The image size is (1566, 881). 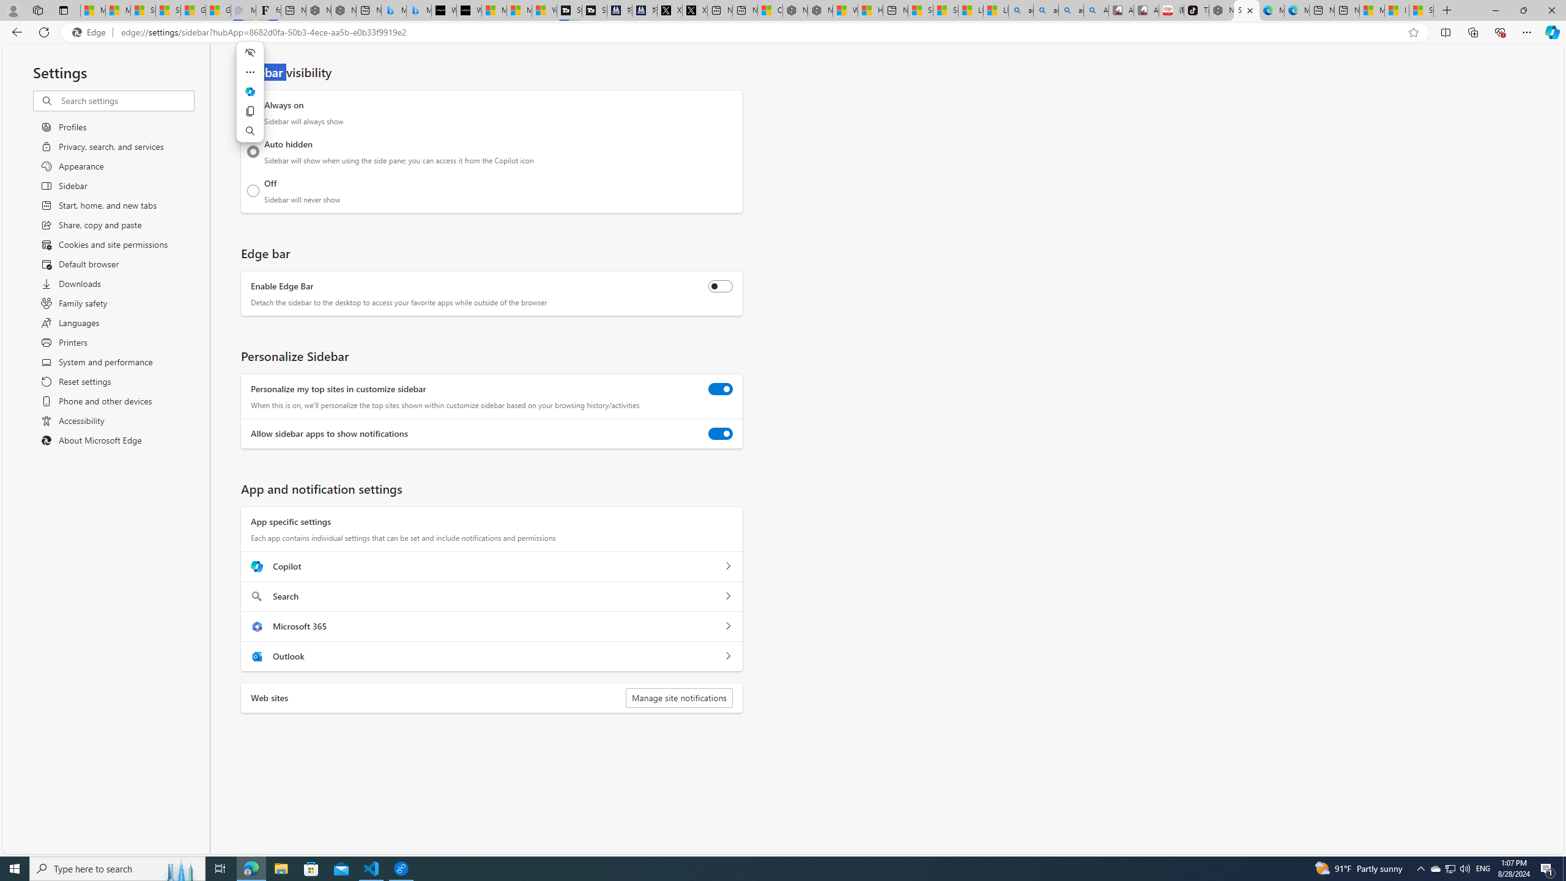 What do you see at coordinates (1071, 10) in the screenshot?
I see `amazon - Search Images` at bounding box center [1071, 10].